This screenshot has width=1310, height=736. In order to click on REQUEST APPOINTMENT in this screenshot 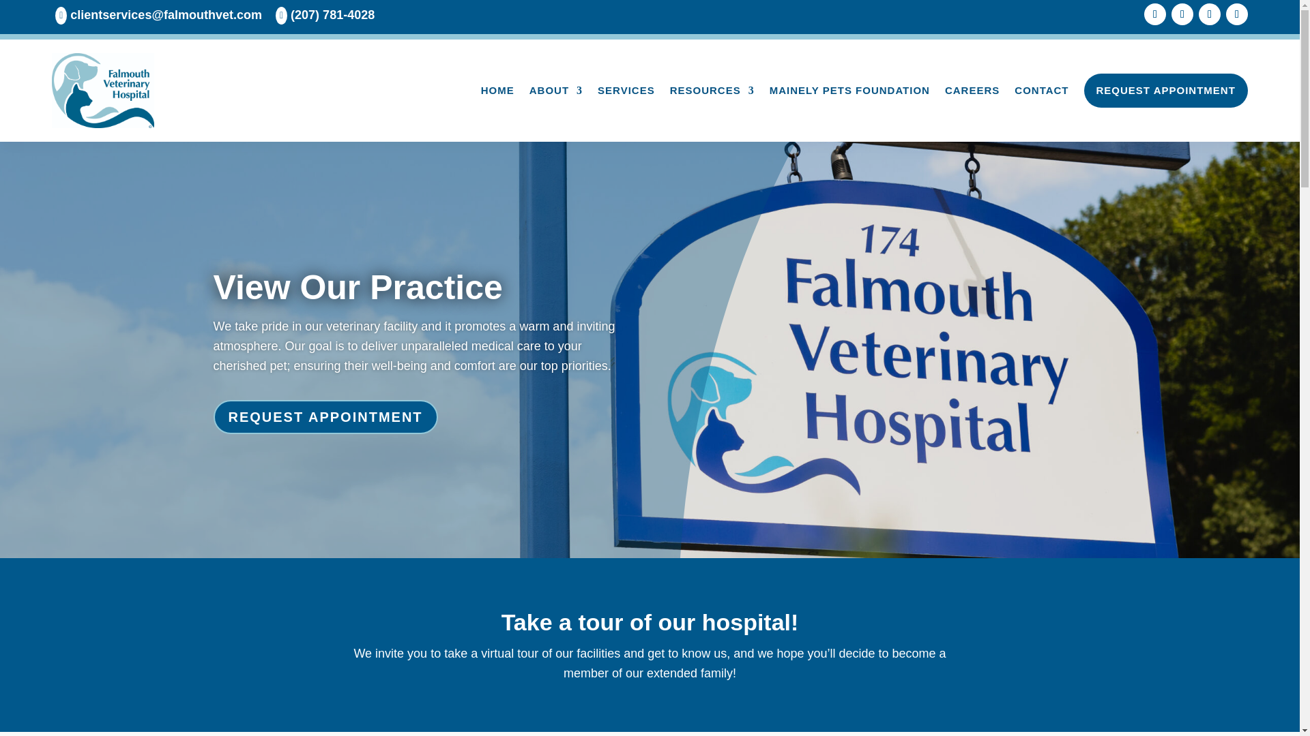, I will do `click(1166, 90)`.